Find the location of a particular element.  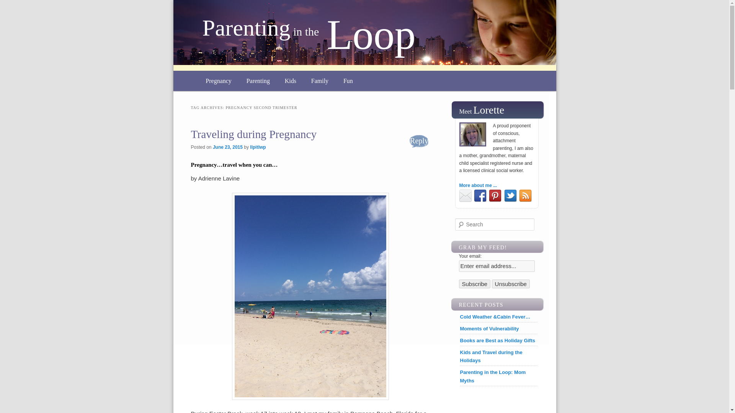

Enter email address... is located at coordinates (496, 266).